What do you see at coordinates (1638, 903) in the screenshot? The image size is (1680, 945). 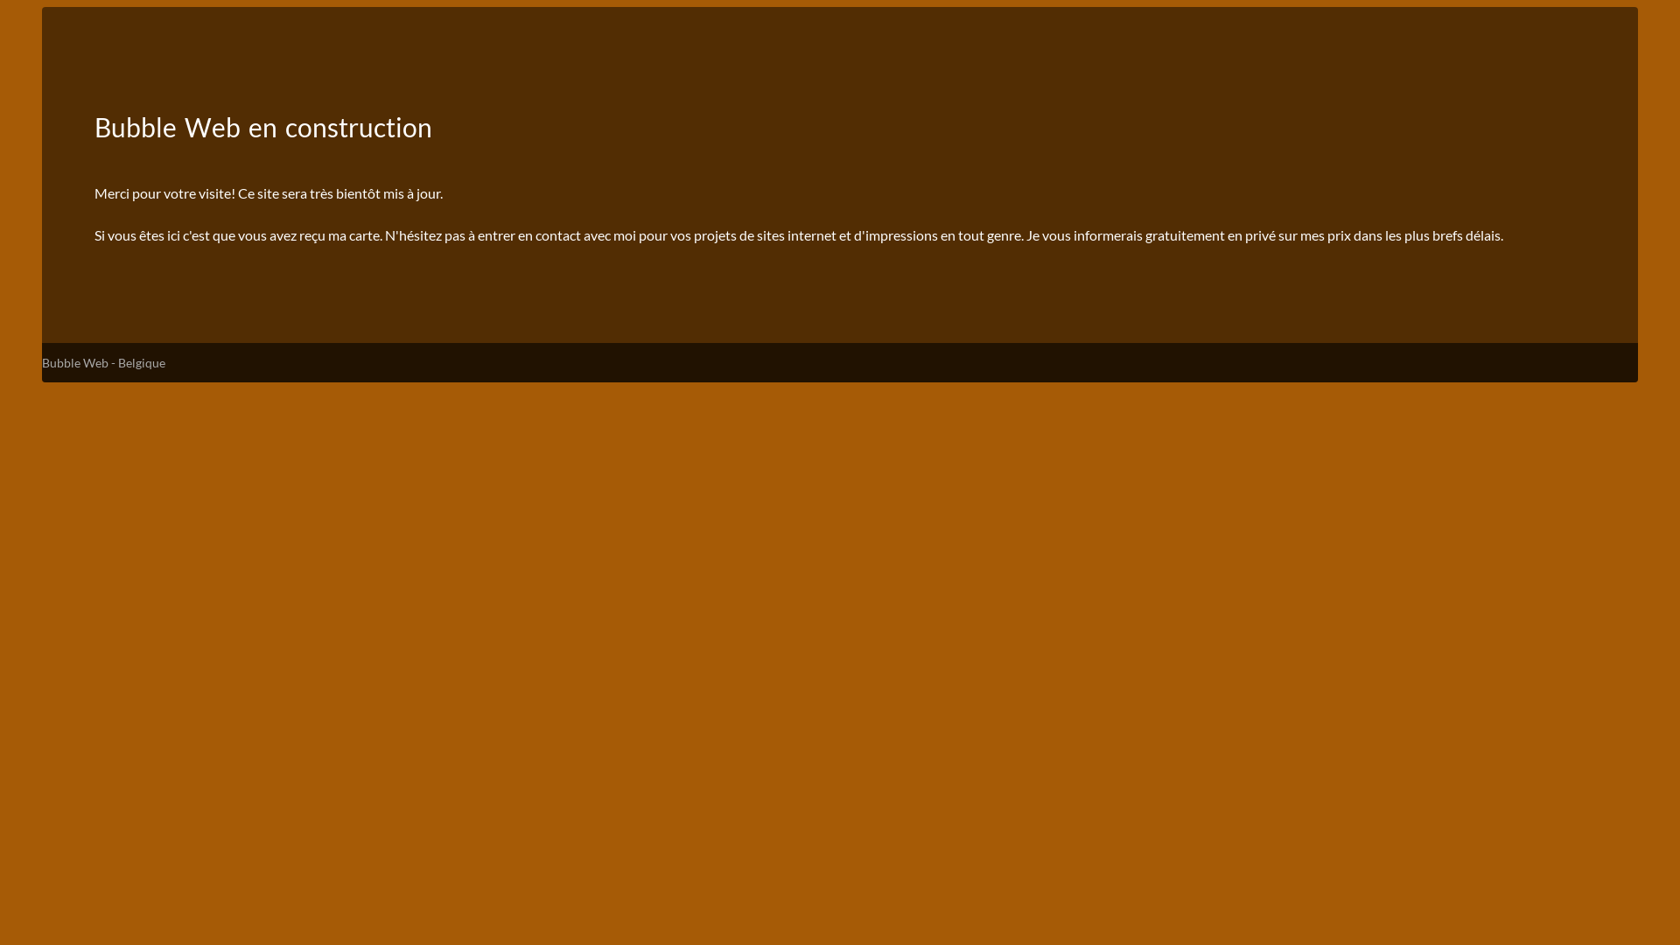 I see `Top` at bounding box center [1638, 903].